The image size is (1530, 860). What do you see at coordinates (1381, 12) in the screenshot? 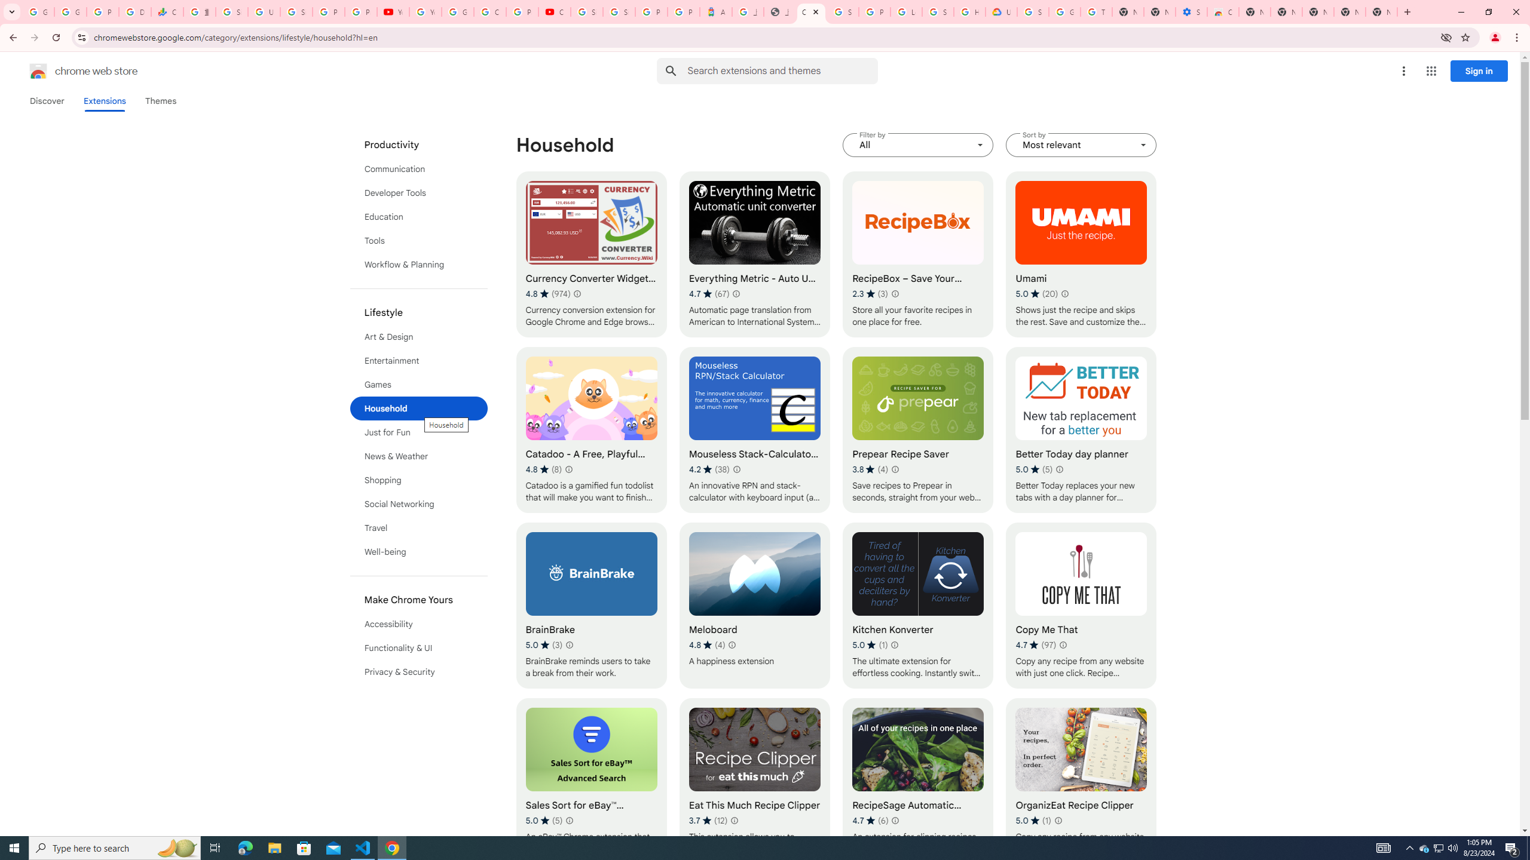
I see `New Tab` at bounding box center [1381, 12].